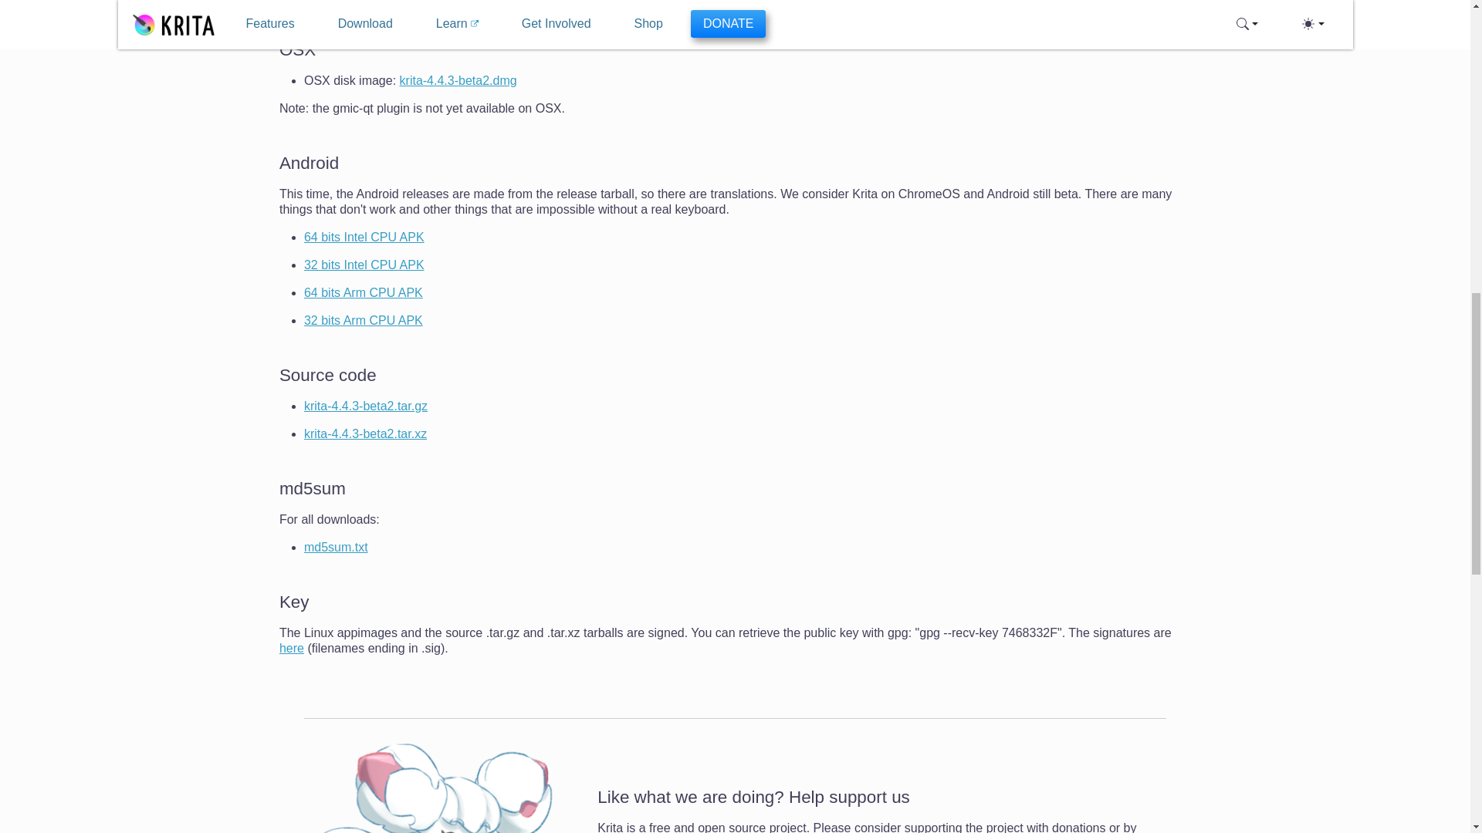 The image size is (1482, 833). I want to click on here, so click(292, 648).